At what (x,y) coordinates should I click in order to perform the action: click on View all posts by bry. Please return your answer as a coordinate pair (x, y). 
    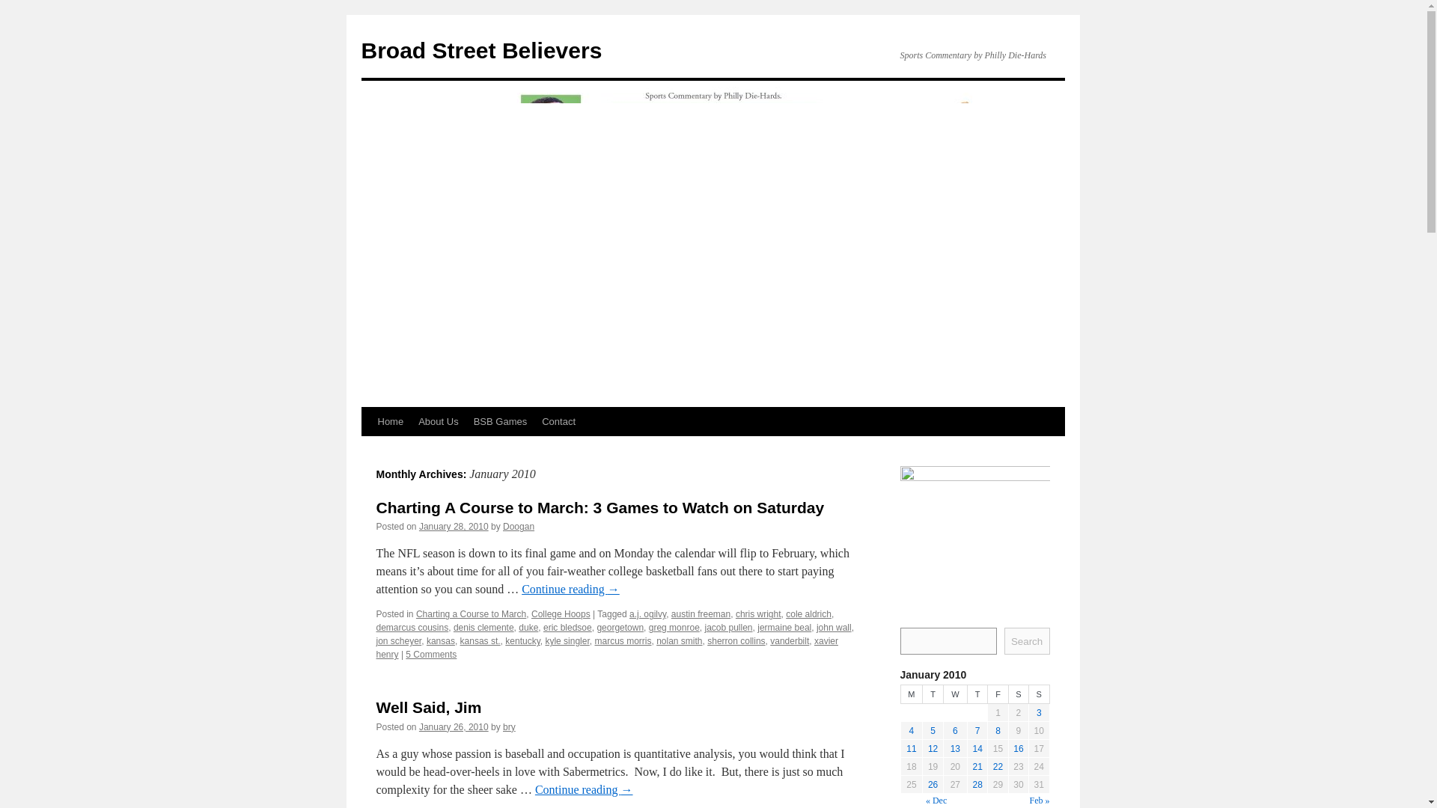
    Looking at the image, I should click on (509, 727).